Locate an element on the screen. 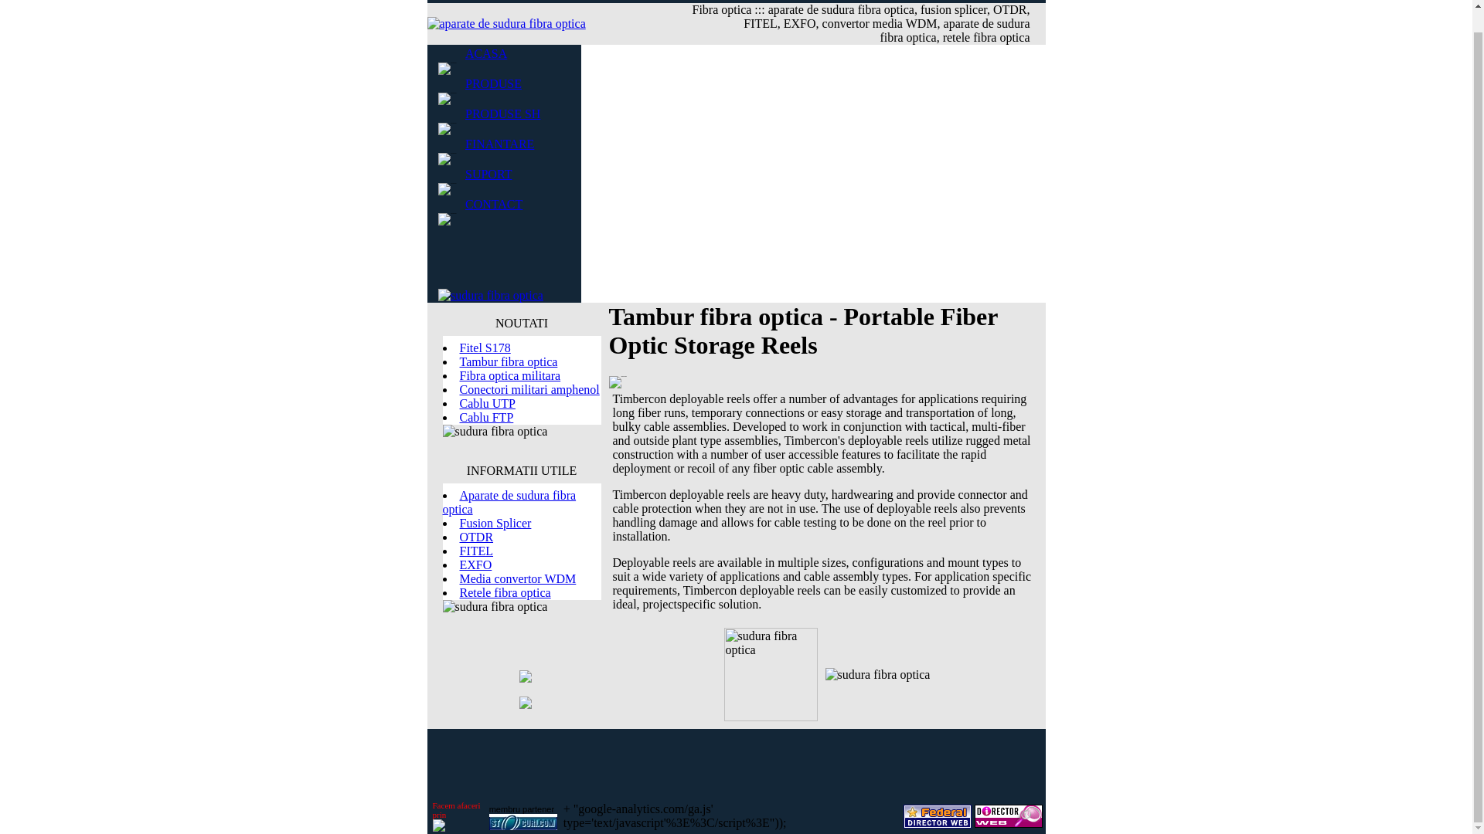  PRODUSE is located at coordinates (493, 83).